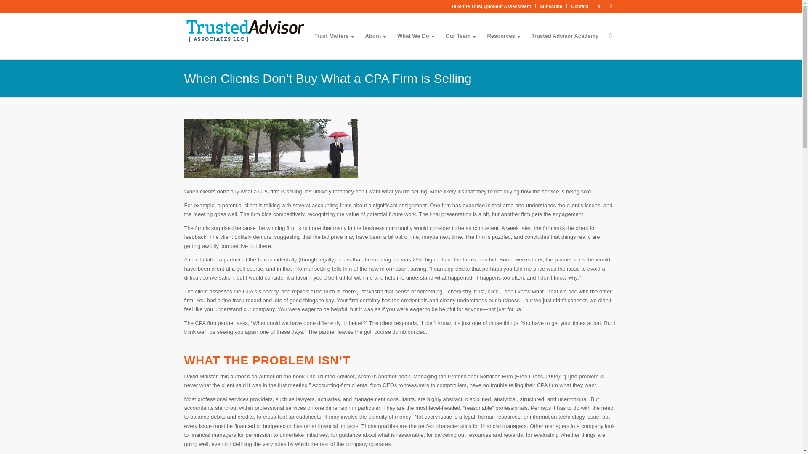 This screenshot has height=454, width=808. What do you see at coordinates (611, 6) in the screenshot?
I see `Linkedin` at bounding box center [611, 6].